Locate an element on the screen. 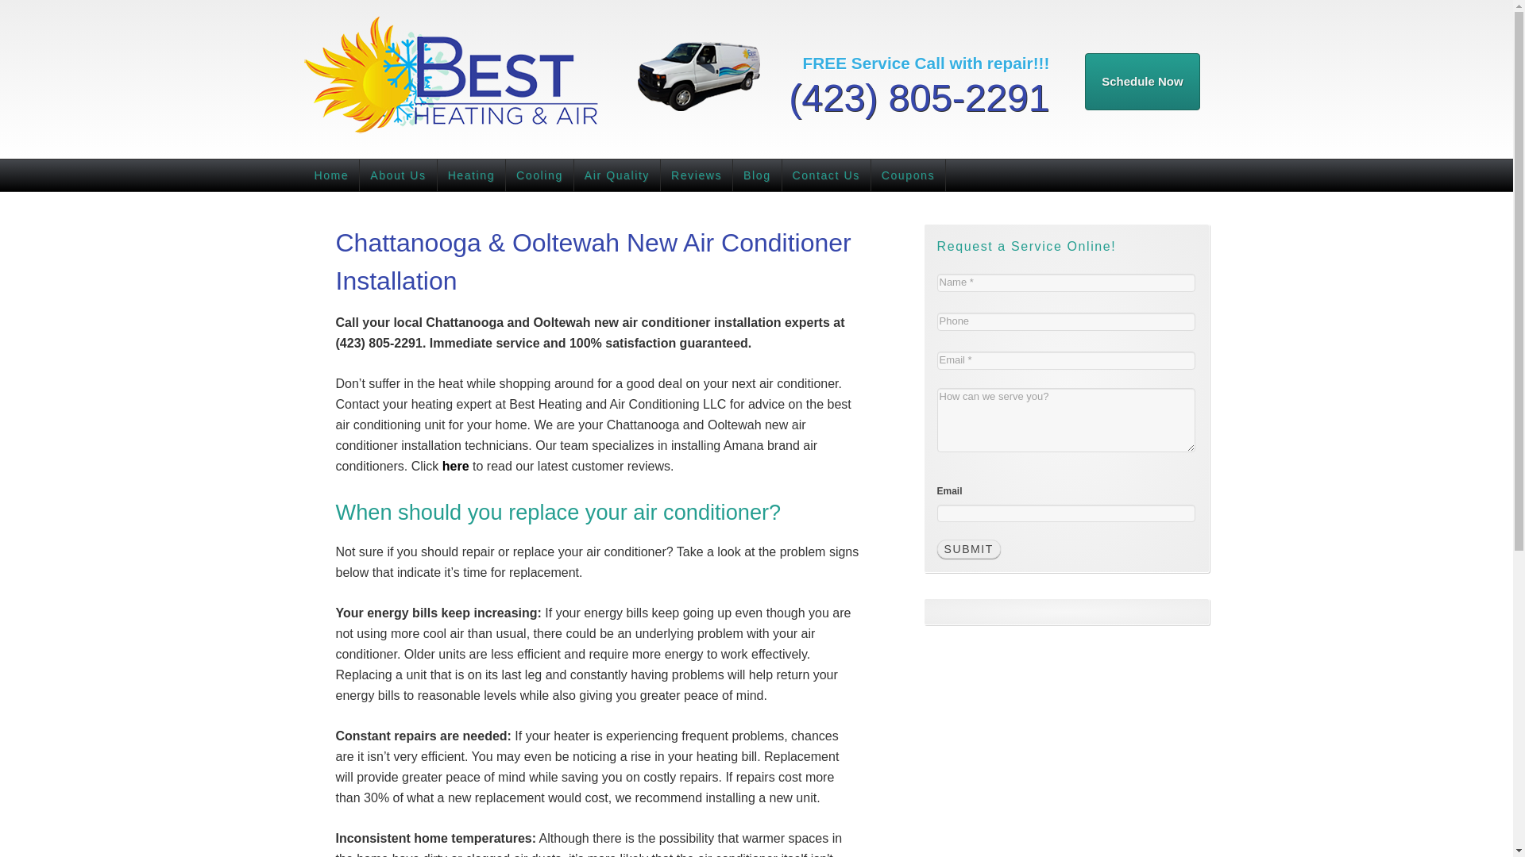 This screenshot has width=1525, height=857. Submit is located at coordinates (969, 549).